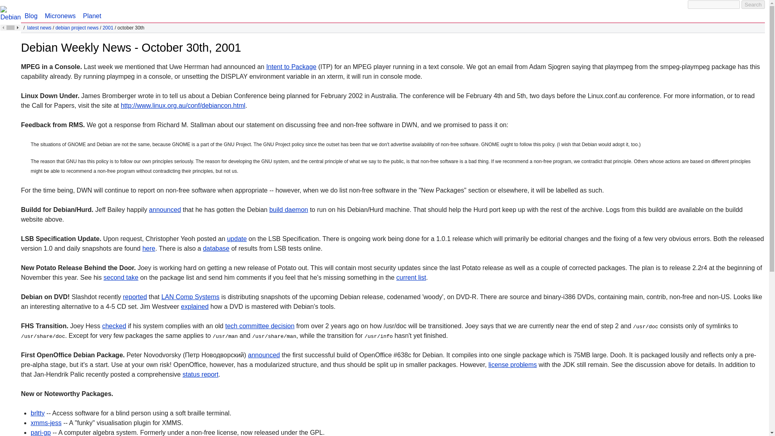 This screenshot has width=775, height=436. I want to click on Micronews from Debian, so click(60, 11).